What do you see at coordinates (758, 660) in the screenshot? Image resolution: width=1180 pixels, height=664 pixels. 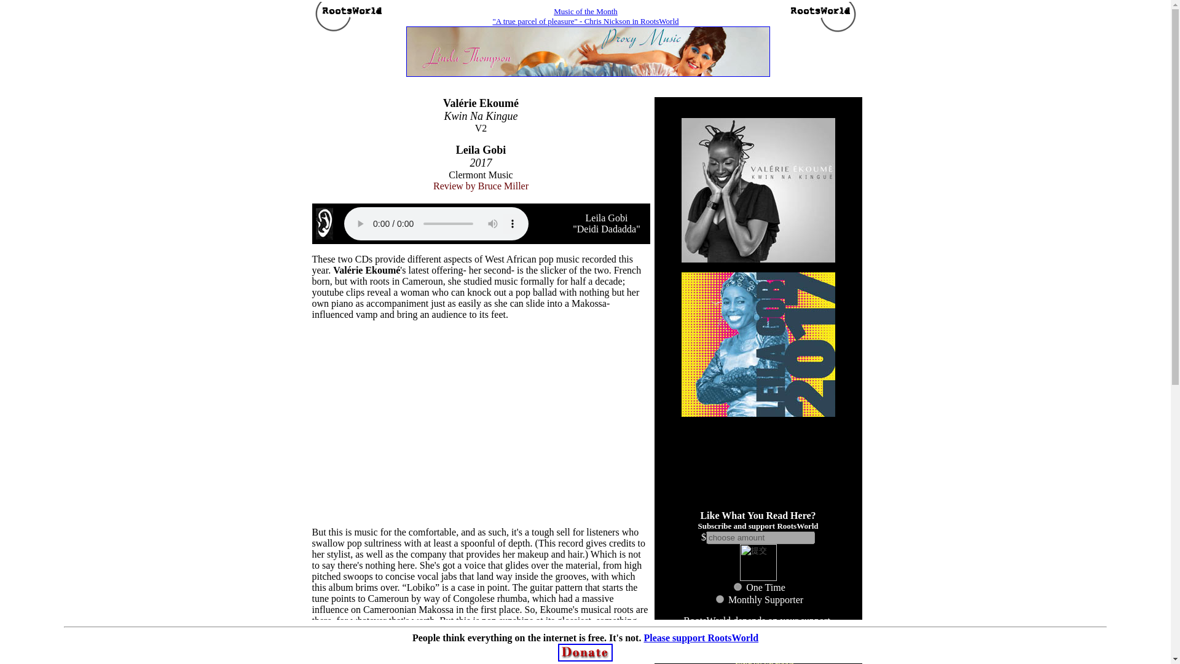 I see `Share on Facebook` at bounding box center [758, 660].